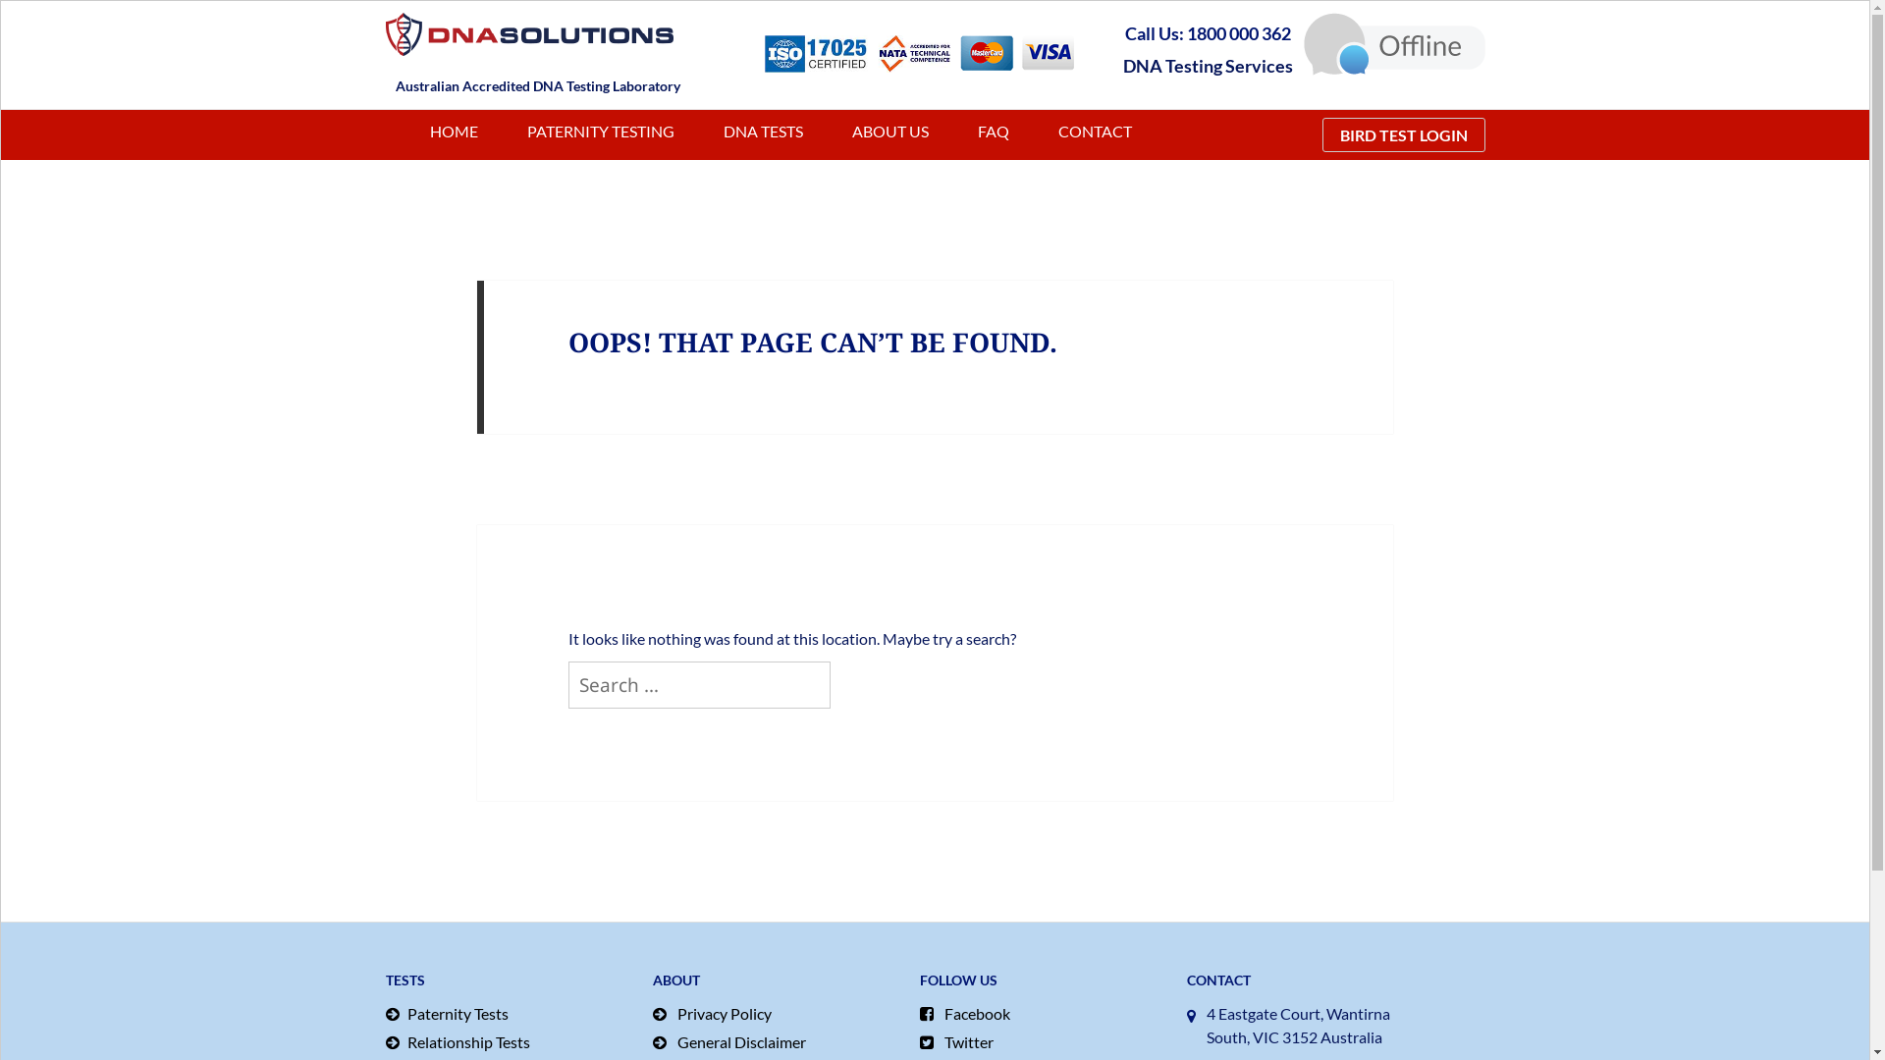 Image resolution: width=1885 pixels, height=1060 pixels. What do you see at coordinates (1043, 1042) in the screenshot?
I see `Twitter` at bounding box center [1043, 1042].